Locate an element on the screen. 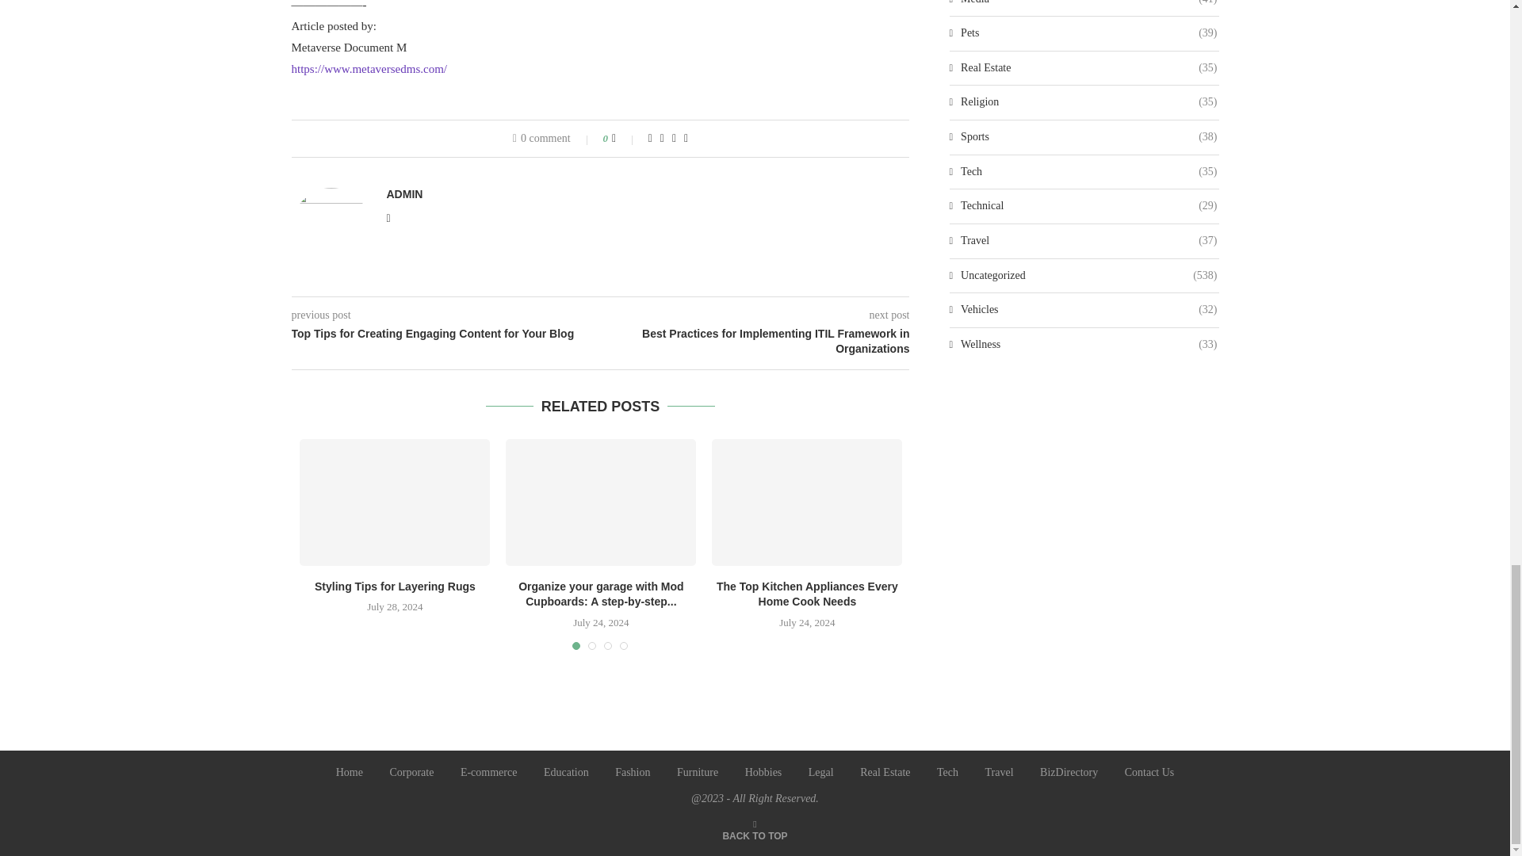  Like is located at coordinates (625, 138).